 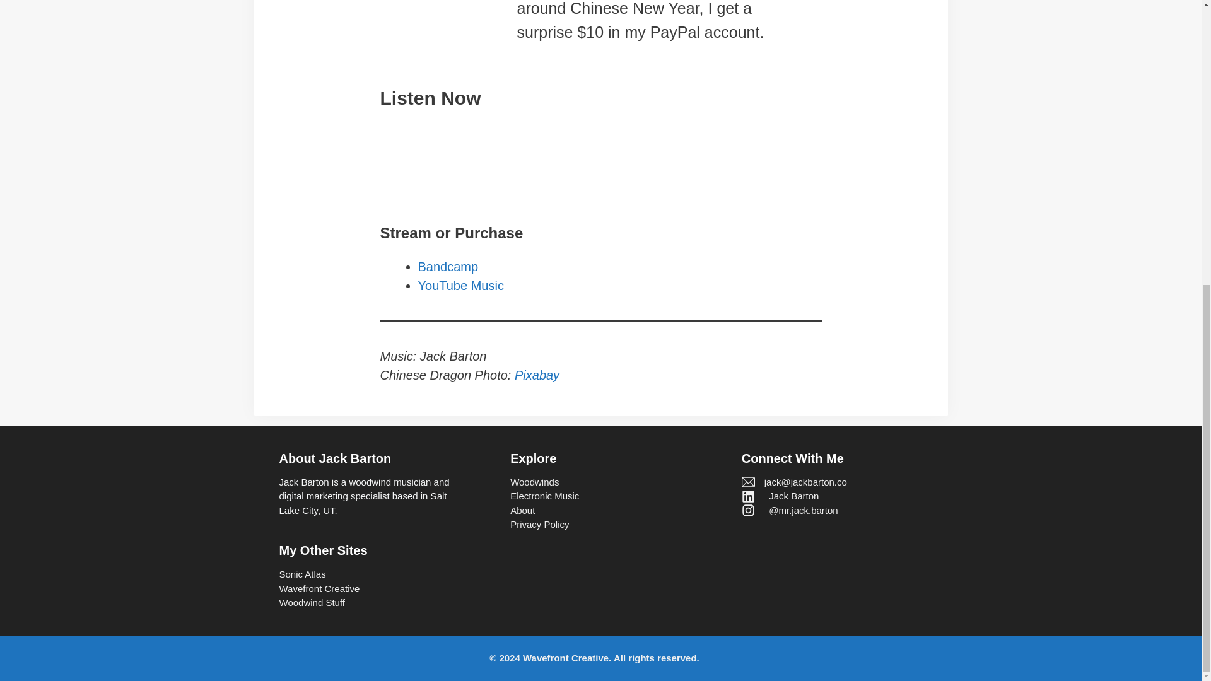 I want to click on Privacy Policy, so click(x=539, y=525).